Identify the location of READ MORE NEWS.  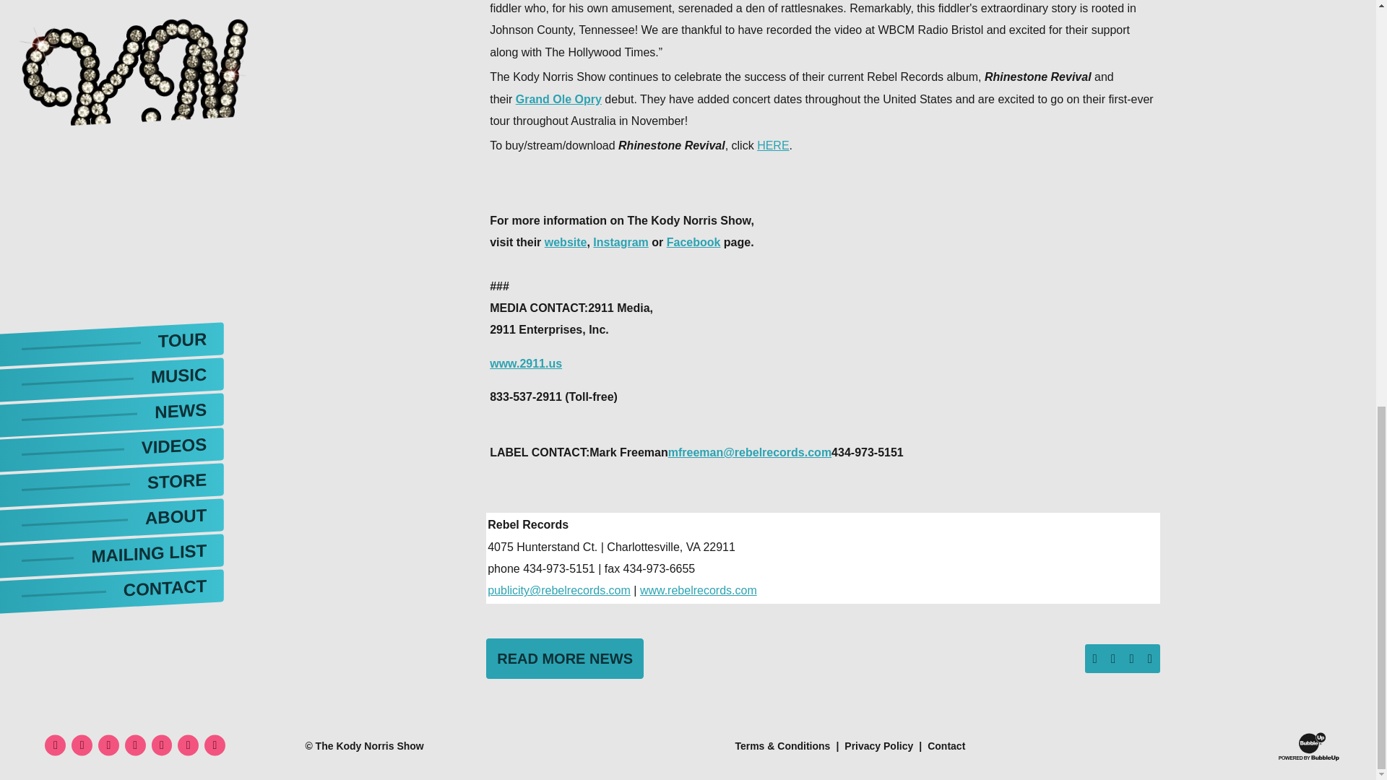
(565, 659).